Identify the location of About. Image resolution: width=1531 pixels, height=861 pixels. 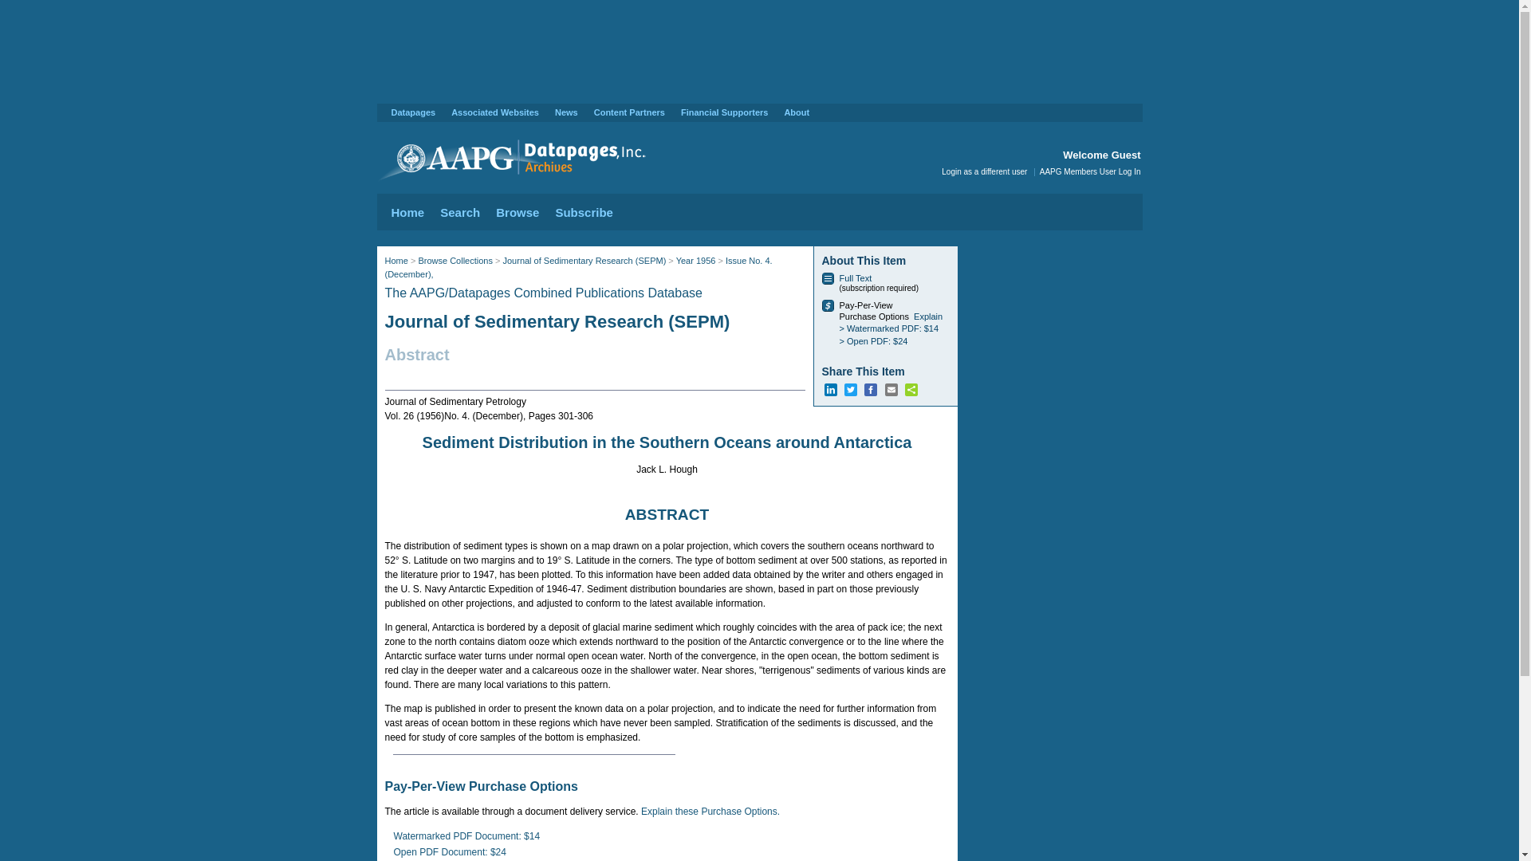
(797, 112).